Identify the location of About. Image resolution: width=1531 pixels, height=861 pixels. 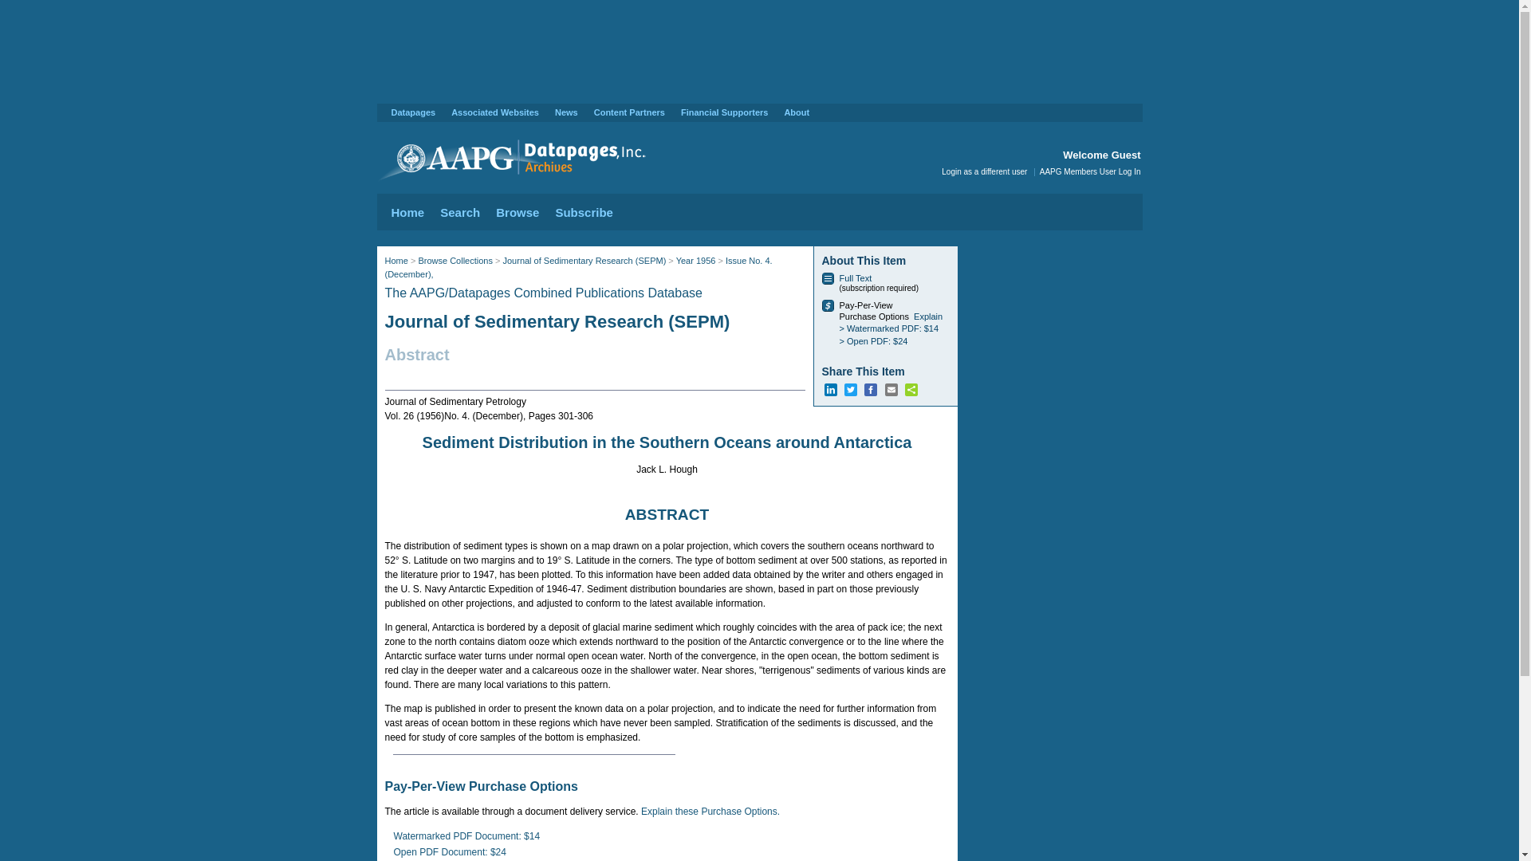
(797, 112).